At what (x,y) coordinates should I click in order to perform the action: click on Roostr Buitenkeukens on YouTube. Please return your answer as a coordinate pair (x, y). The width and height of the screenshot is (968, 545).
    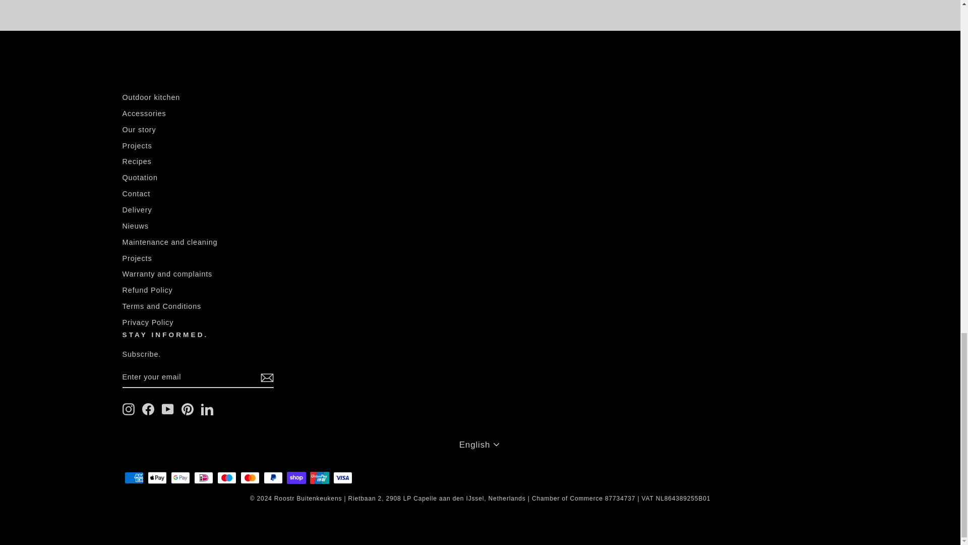
    Looking at the image, I should click on (167, 409).